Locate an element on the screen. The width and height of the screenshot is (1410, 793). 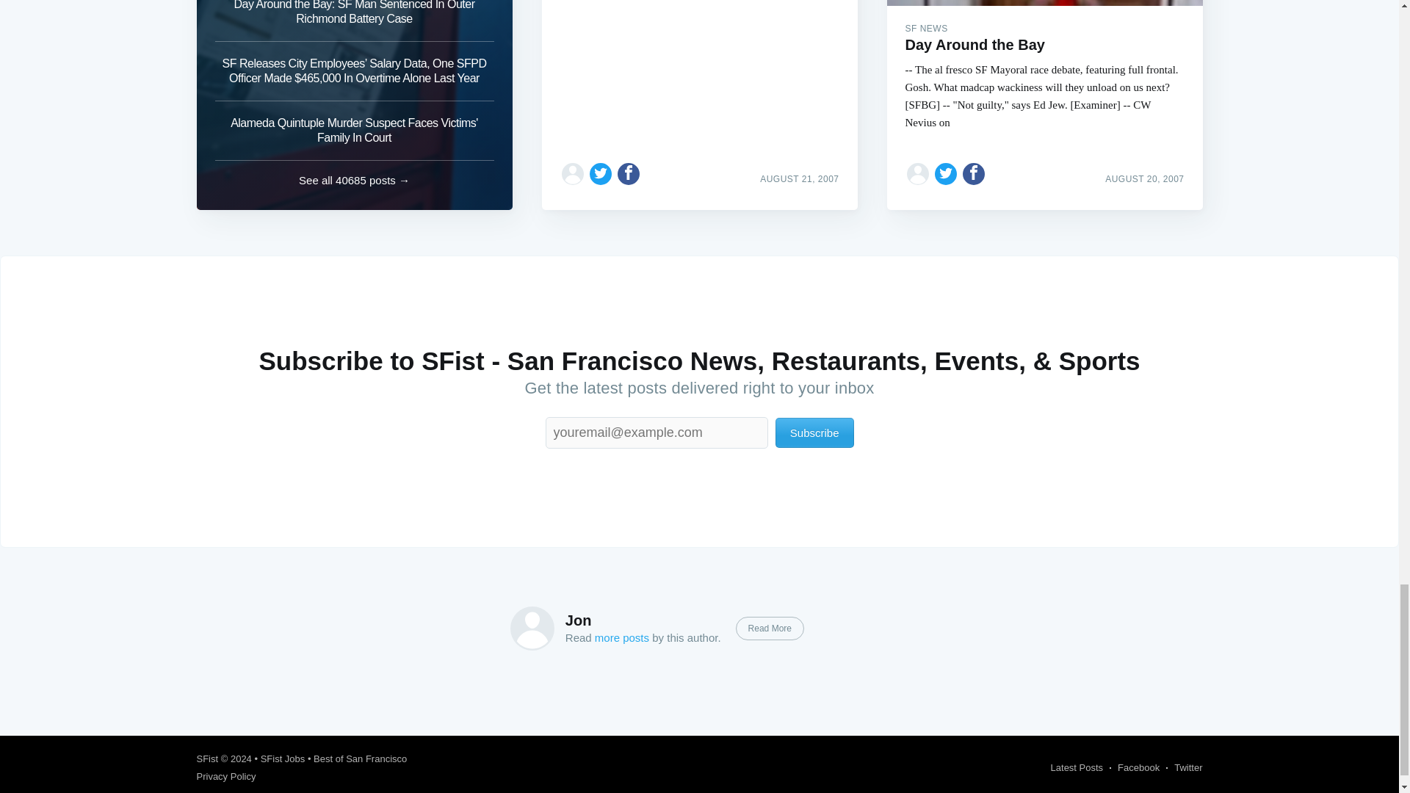
Share on Facebook is located at coordinates (629, 173).